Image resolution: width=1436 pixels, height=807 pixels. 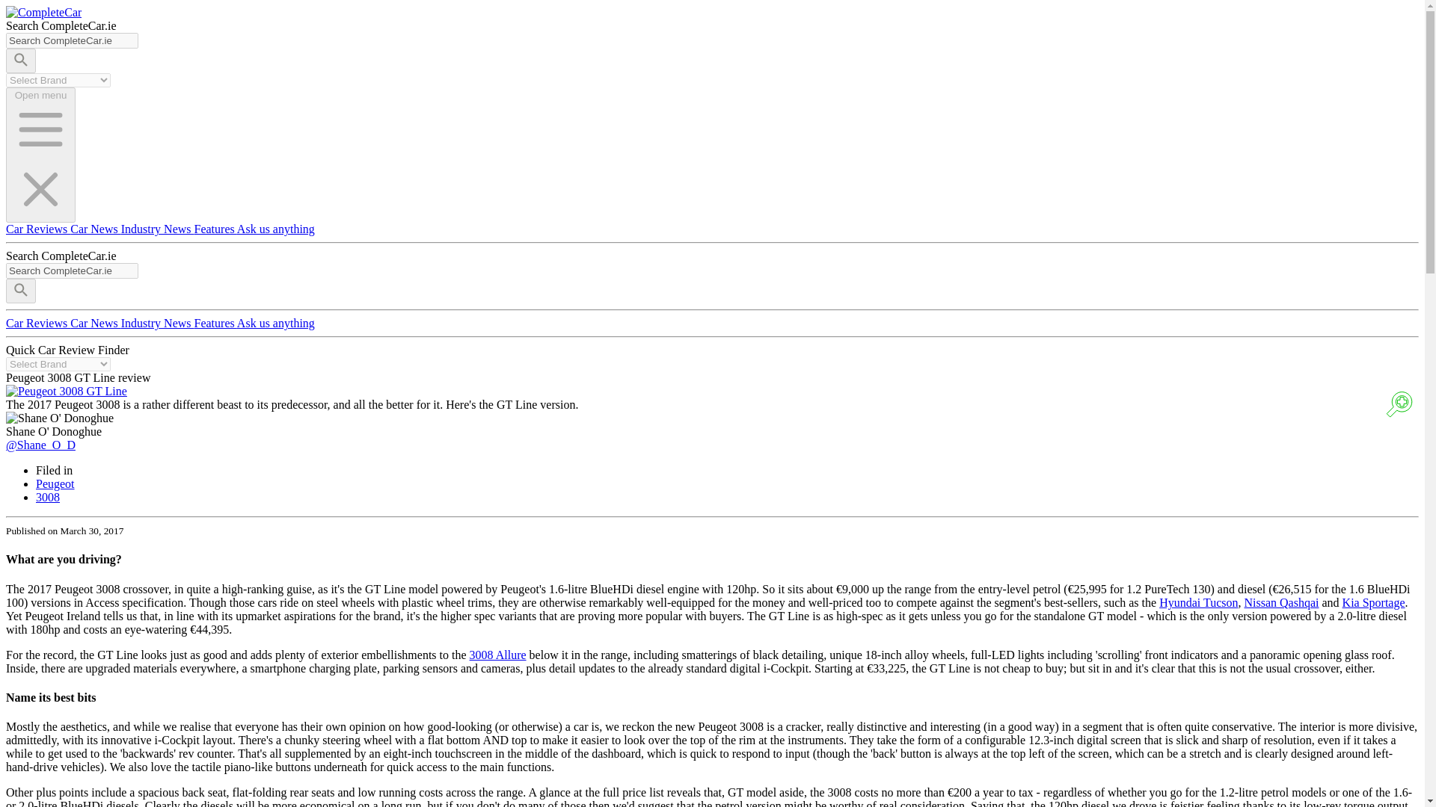 I want to click on Industry News, so click(x=157, y=323).